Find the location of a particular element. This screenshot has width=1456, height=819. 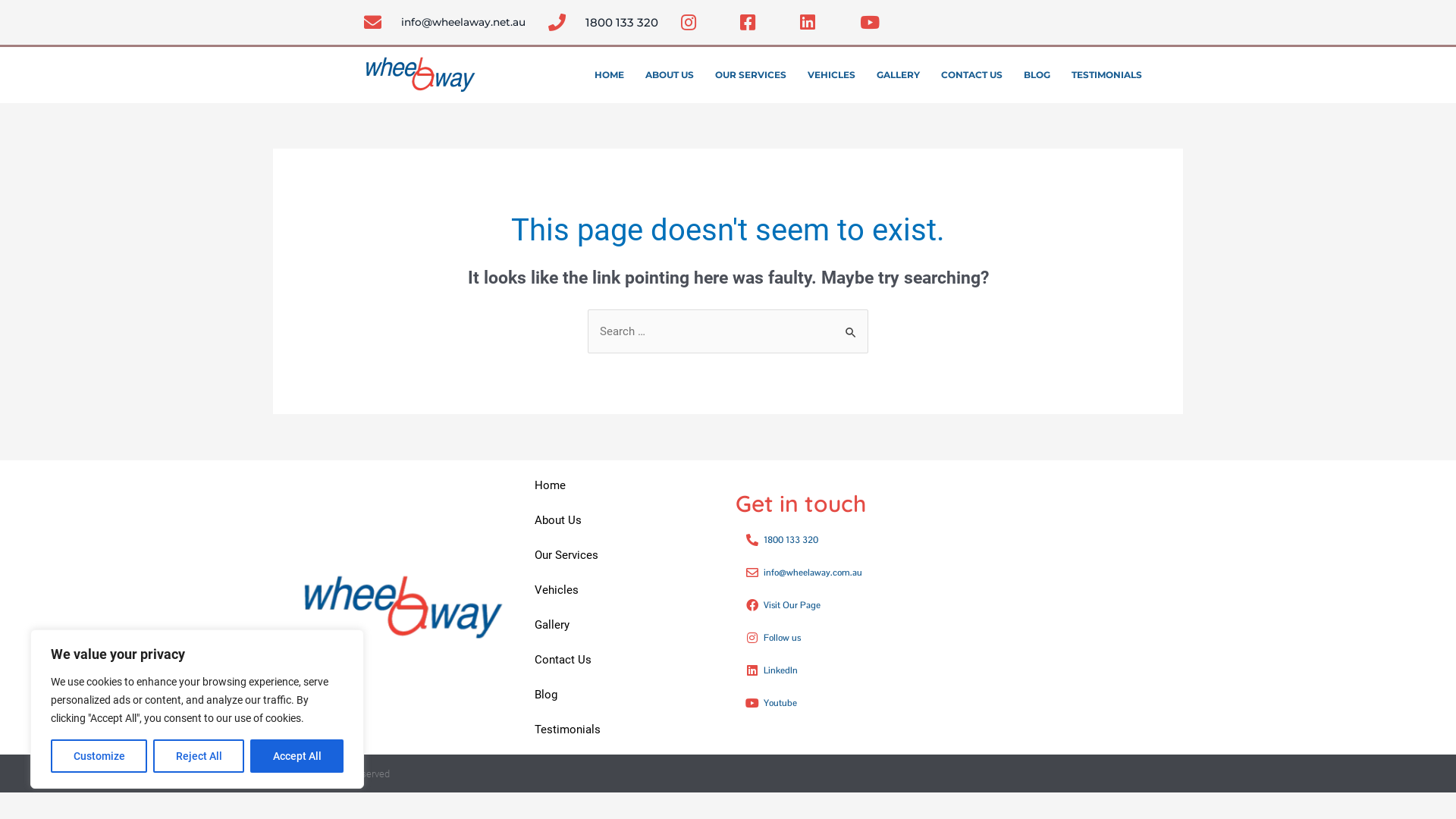

Medium is located at coordinates (1147, 773).